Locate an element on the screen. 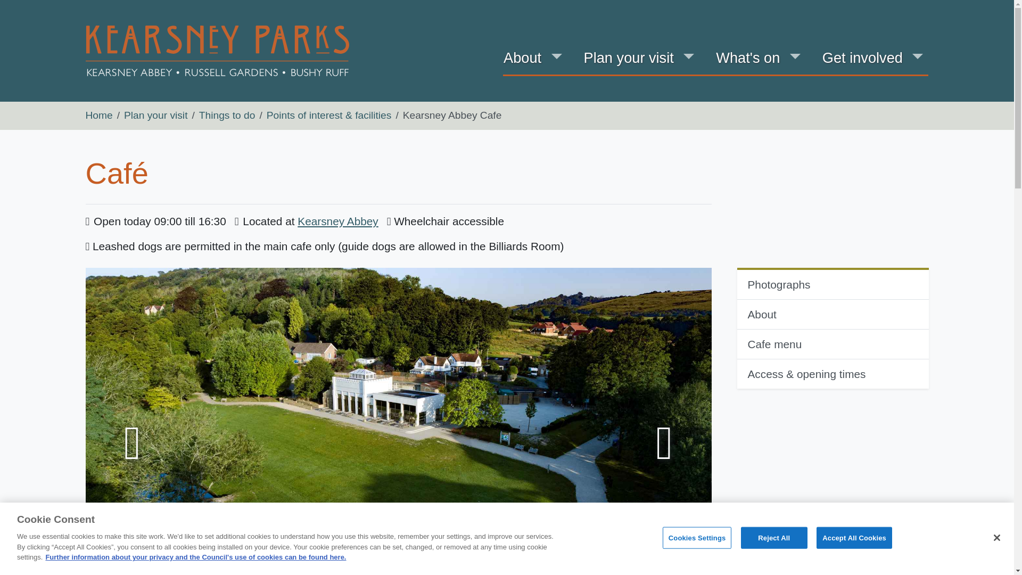  Plan your visit is located at coordinates (155, 115).